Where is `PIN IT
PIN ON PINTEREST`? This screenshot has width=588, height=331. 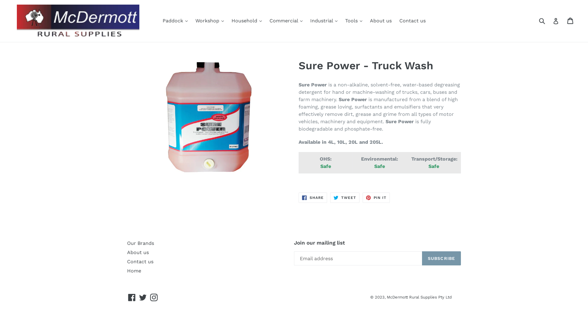
PIN IT
PIN ON PINTEREST is located at coordinates (376, 198).